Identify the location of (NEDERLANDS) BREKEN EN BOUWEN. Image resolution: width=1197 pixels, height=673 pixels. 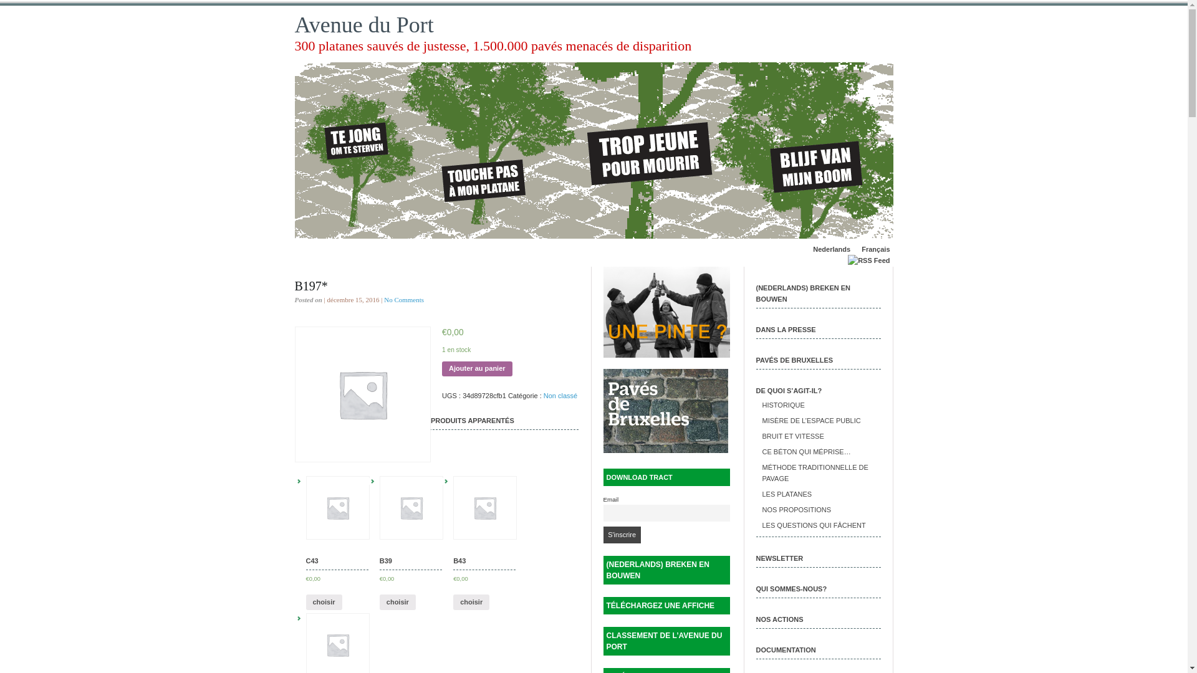
(667, 570).